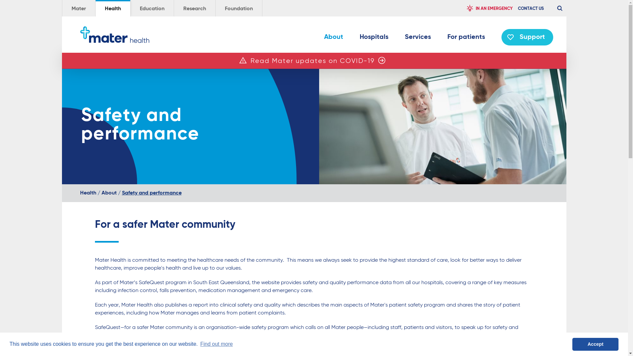  I want to click on CONTACT US, so click(531, 8).